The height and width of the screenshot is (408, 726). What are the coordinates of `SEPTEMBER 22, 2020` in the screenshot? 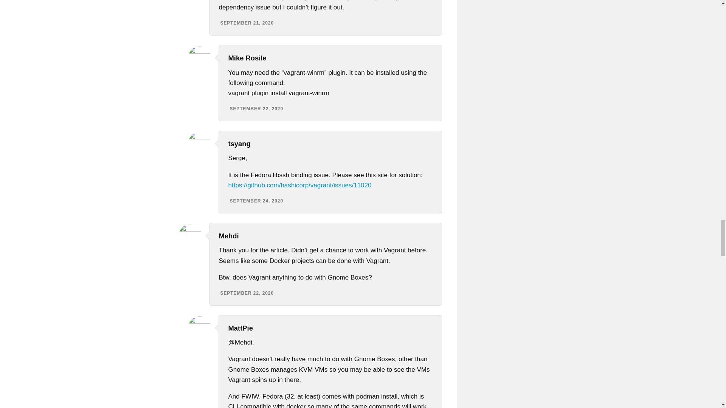 It's located at (257, 108).